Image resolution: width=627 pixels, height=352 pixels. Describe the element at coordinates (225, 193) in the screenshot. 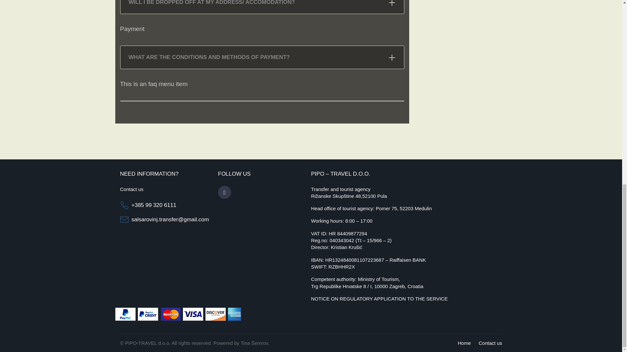

I see `facebook` at that location.